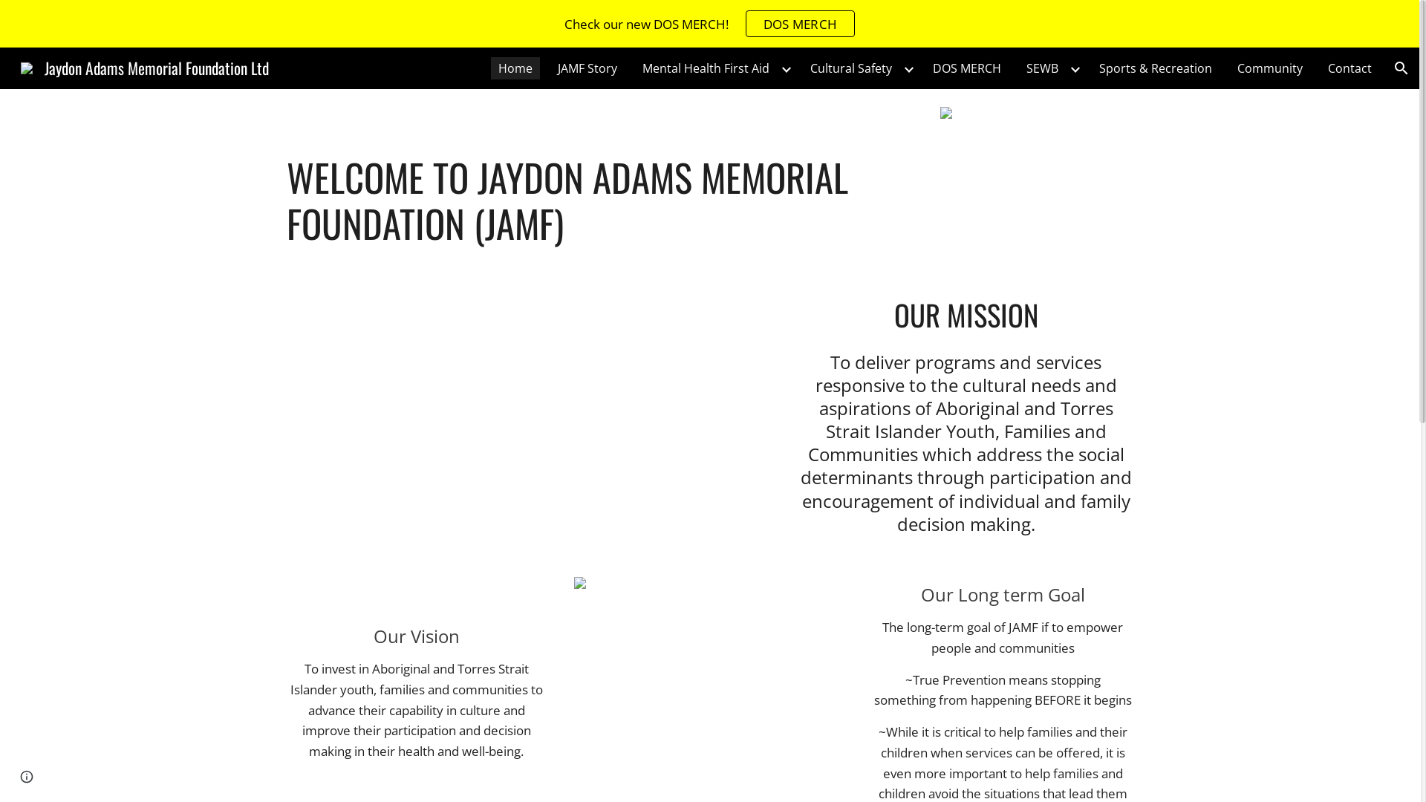 This screenshot has width=1426, height=802. I want to click on SEWB, so click(1043, 68).